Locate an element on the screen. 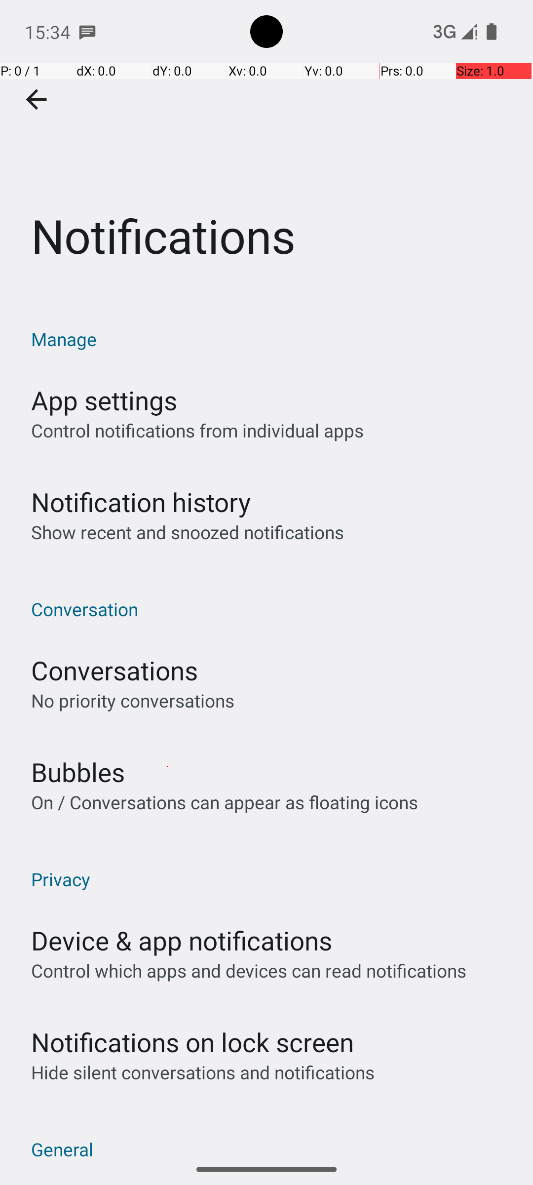  Manage is located at coordinates (271, 339).